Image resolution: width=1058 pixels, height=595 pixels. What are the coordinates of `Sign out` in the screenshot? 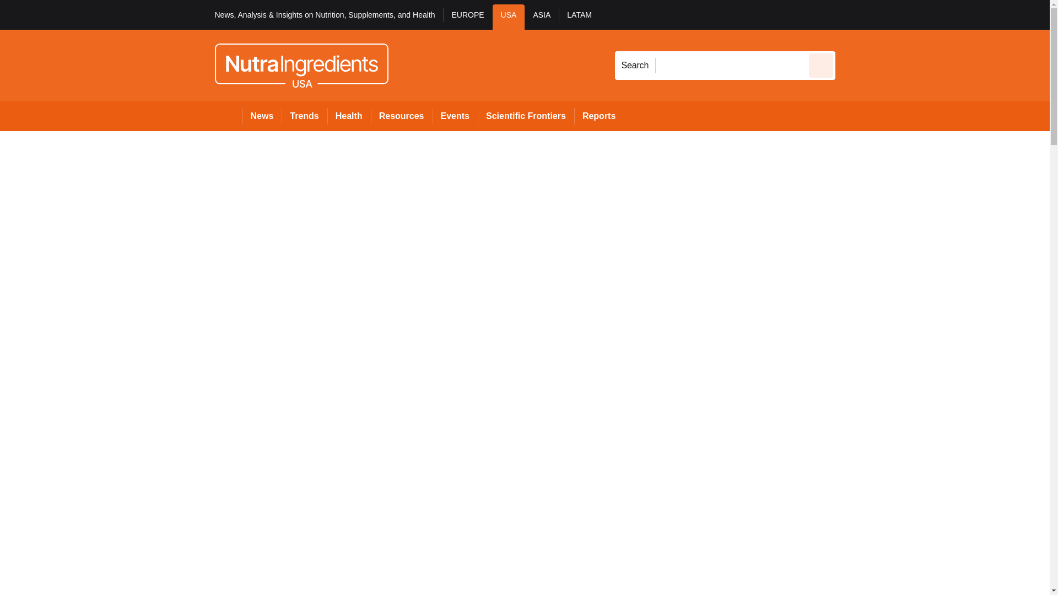 It's located at (854, 14).